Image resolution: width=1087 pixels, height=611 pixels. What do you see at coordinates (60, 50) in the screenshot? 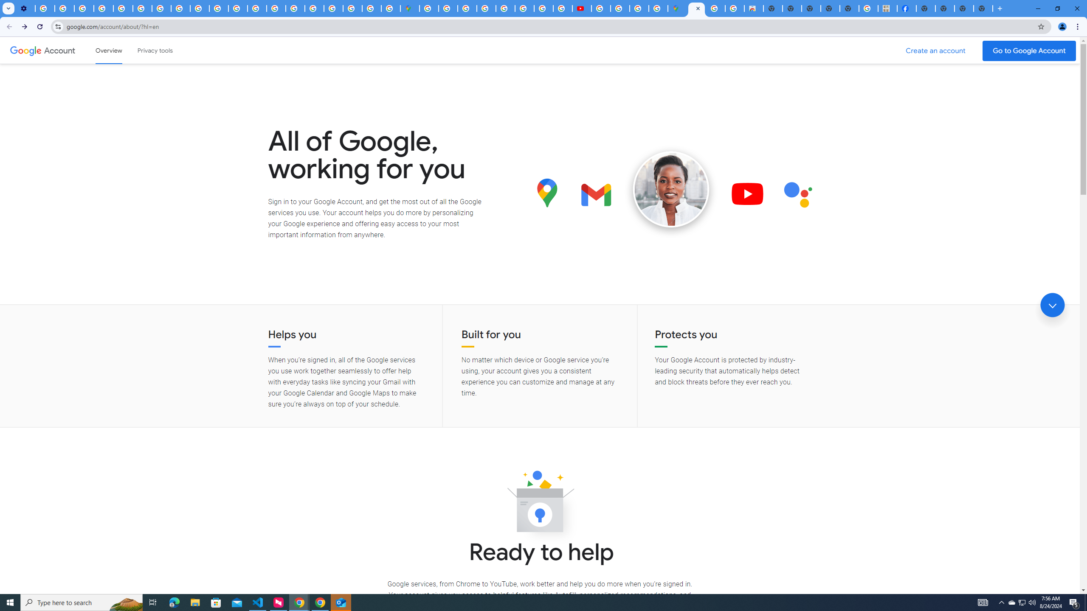
I see `Google Account` at bounding box center [60, 50].